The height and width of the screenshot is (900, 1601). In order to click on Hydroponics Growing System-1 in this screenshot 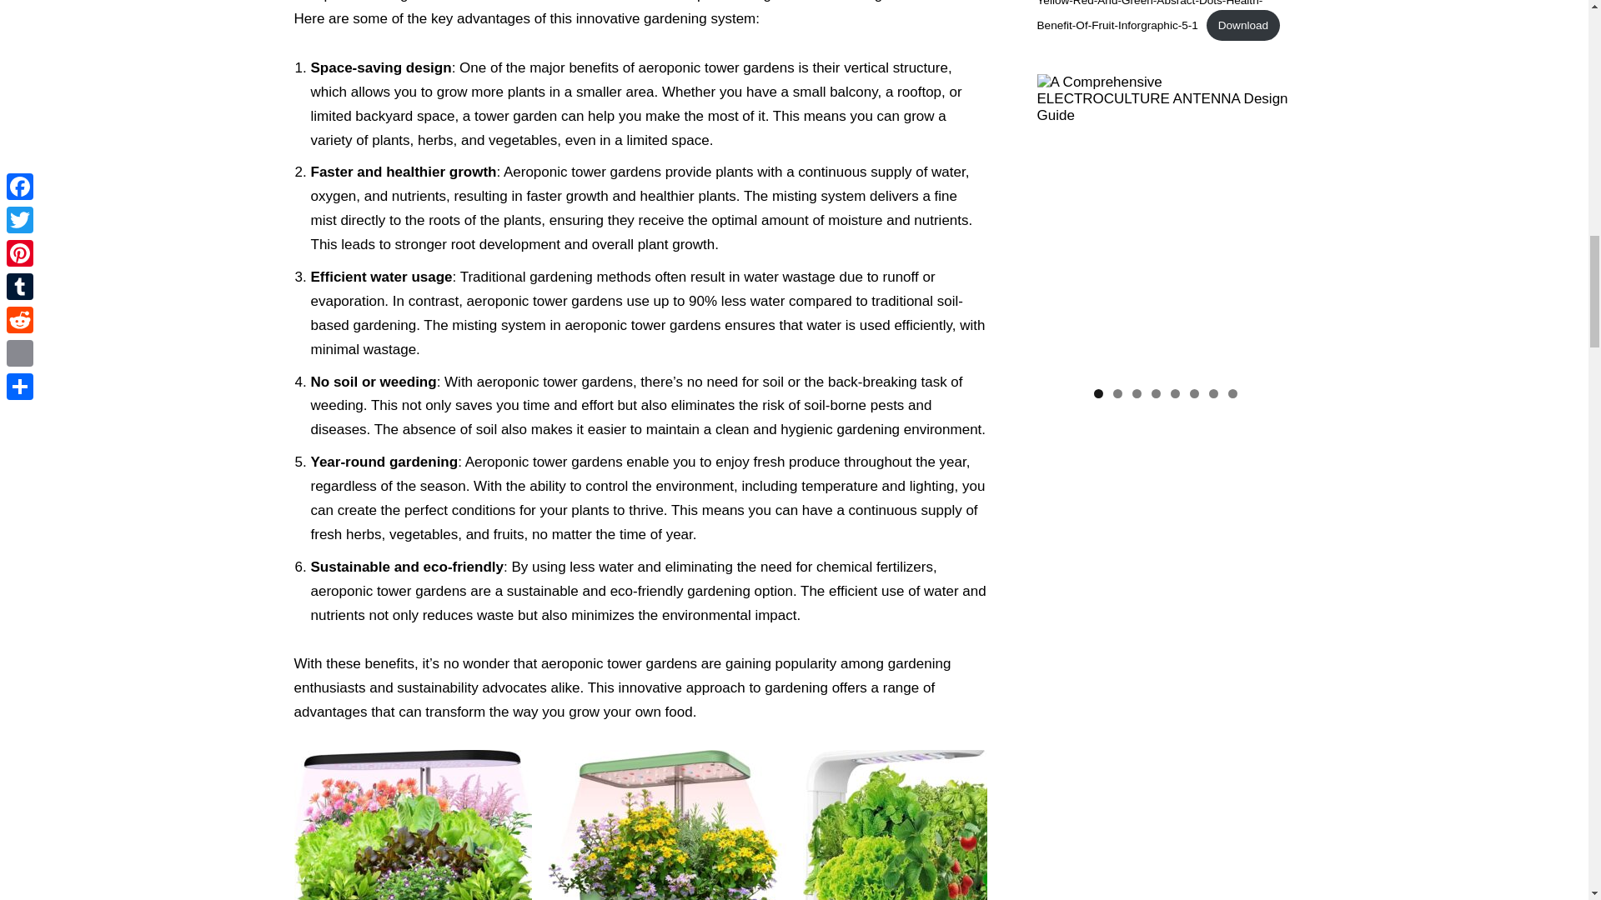, I will do `click(412, 825)`.